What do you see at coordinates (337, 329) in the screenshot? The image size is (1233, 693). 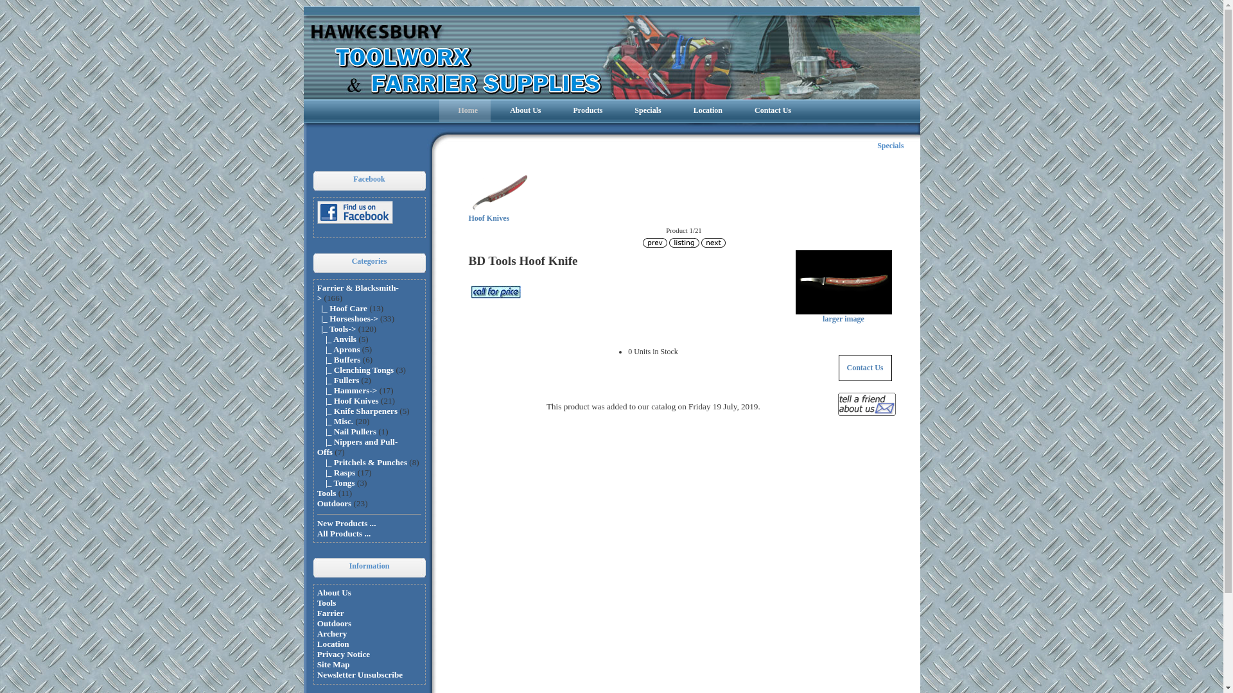 I see `  |_ Tools->` at bounding box center [337, 329].